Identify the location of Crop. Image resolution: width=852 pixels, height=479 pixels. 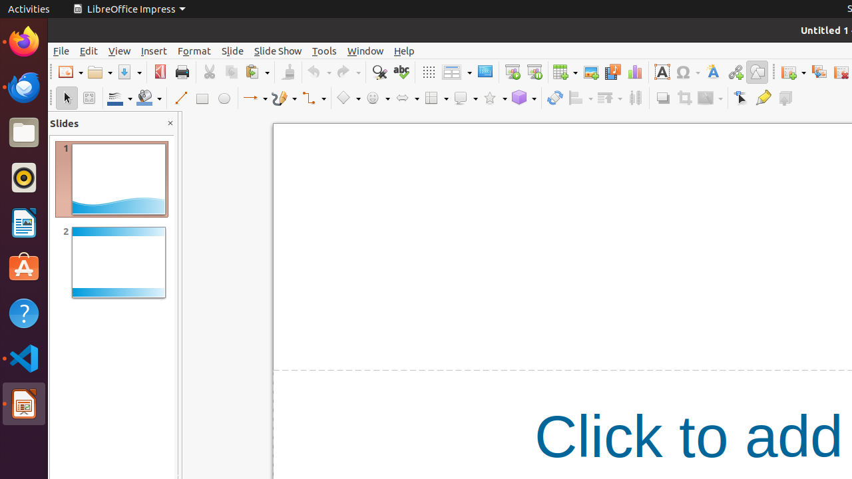
(684, 98).